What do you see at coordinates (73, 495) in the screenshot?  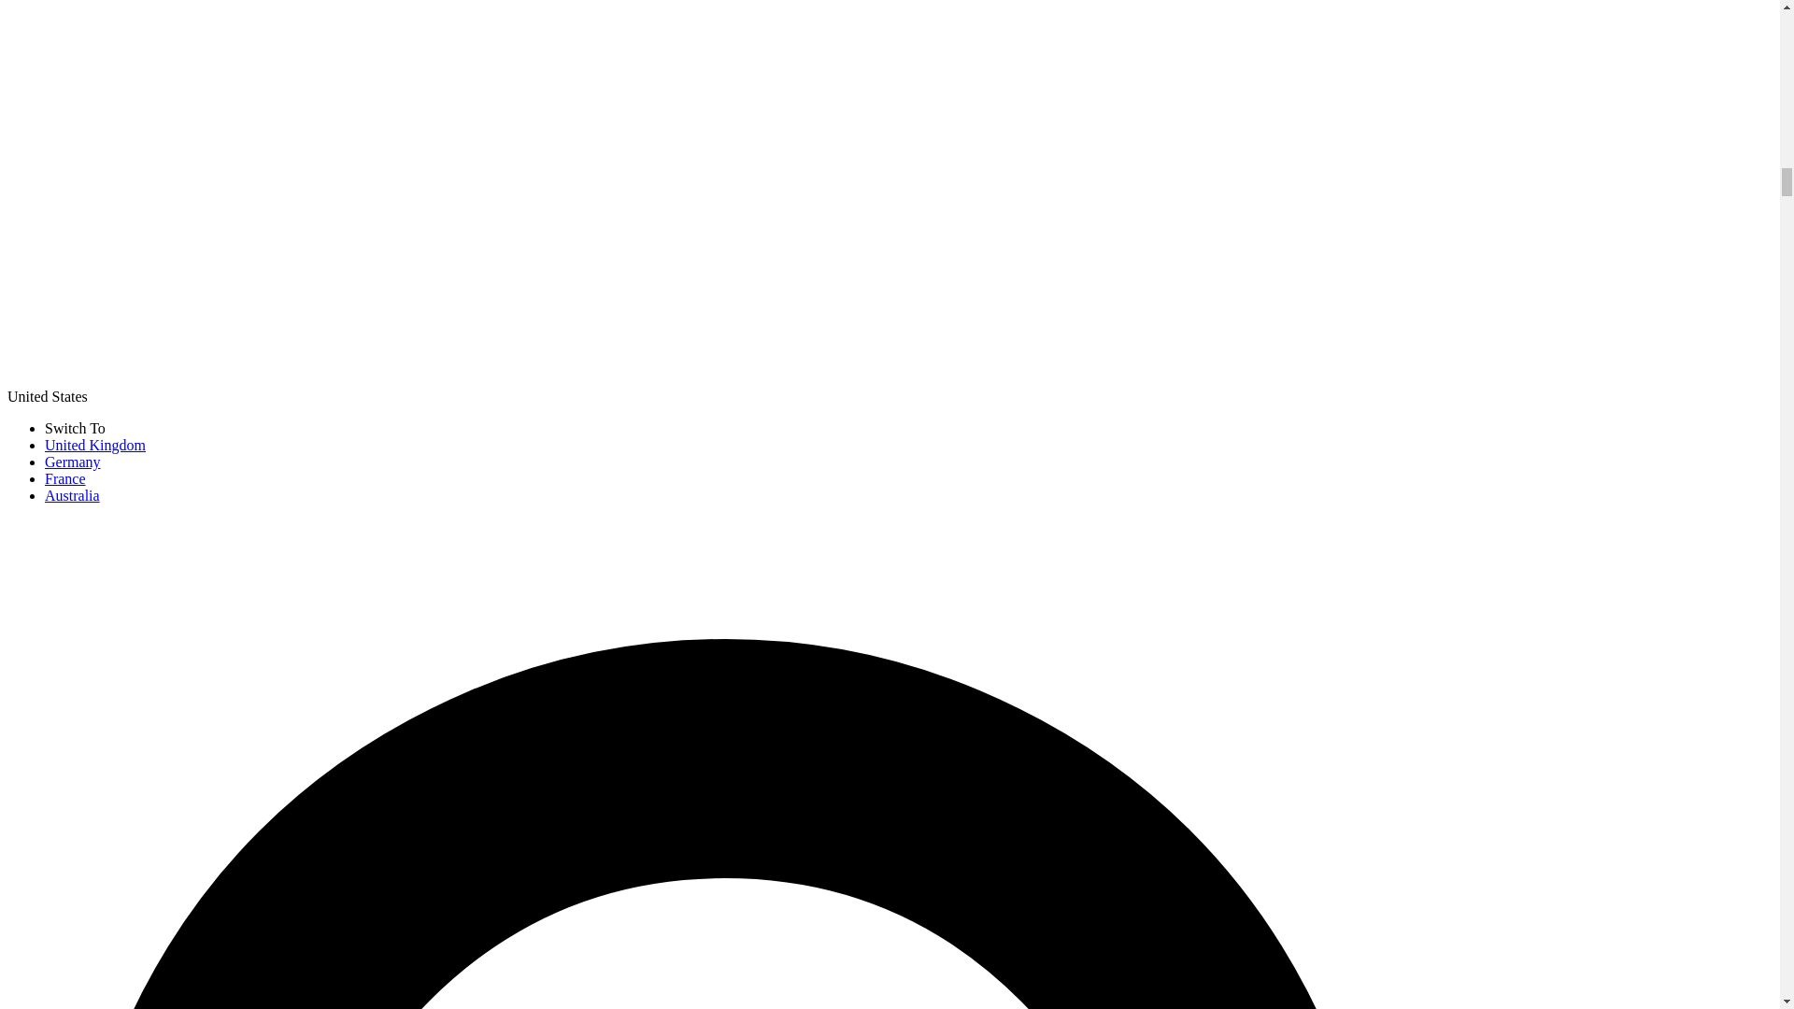 I see `Australia` at bounding box center [73, 495].